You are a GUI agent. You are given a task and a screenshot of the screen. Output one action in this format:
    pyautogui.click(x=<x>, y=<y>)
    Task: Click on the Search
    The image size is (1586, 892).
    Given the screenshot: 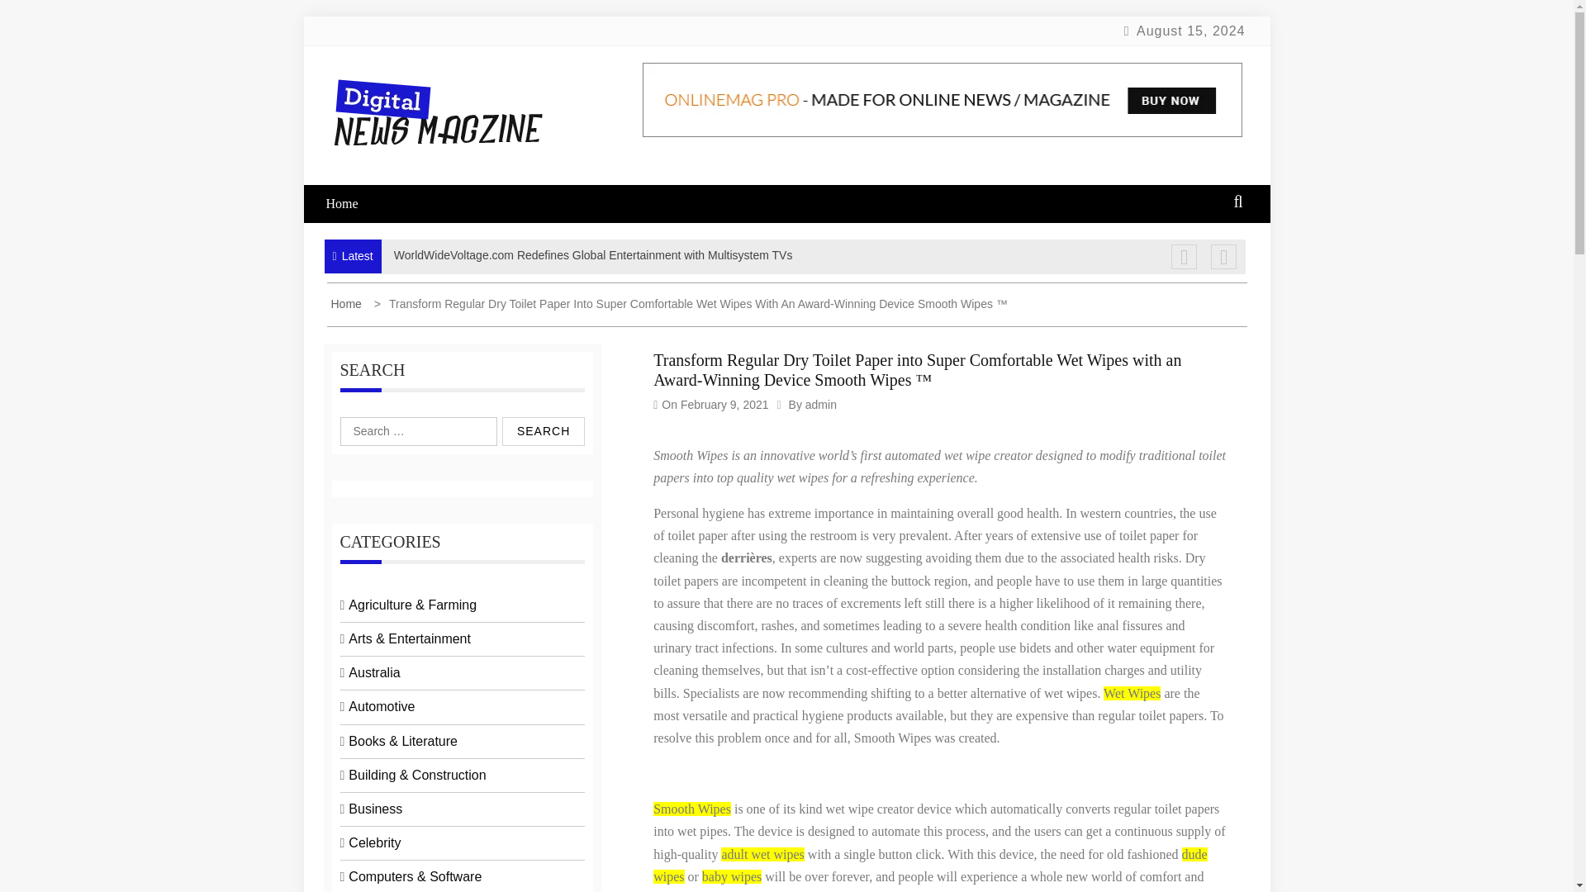 What is the action you would take?
    pyautogui.click(x=544, y=431)
    